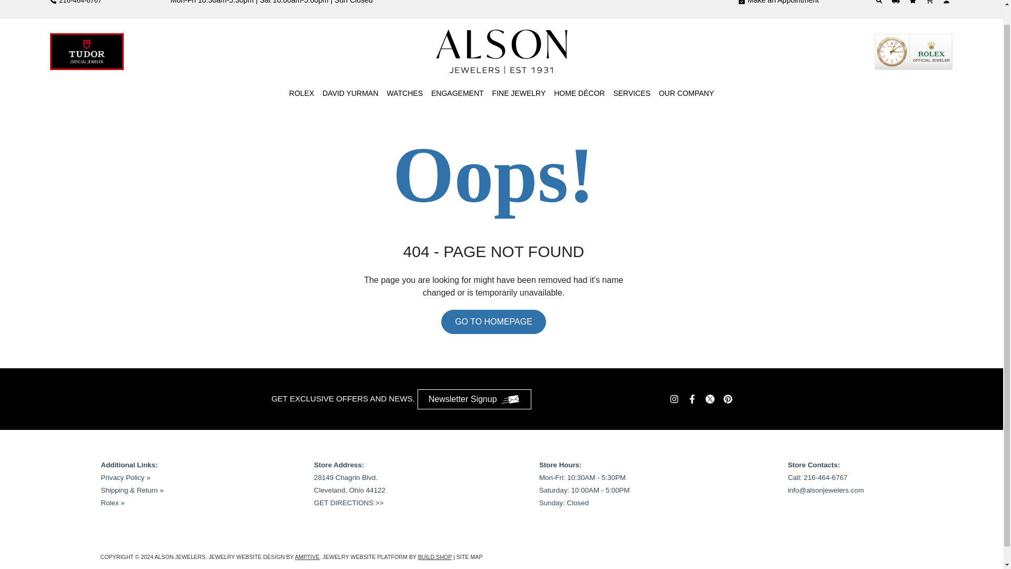 Image resolution: width=1011 pixels, height=569 pixels. Describe the element at coordinates (501, 52) in the screenshot. I see `Alson Jewelers Logo` at that location.